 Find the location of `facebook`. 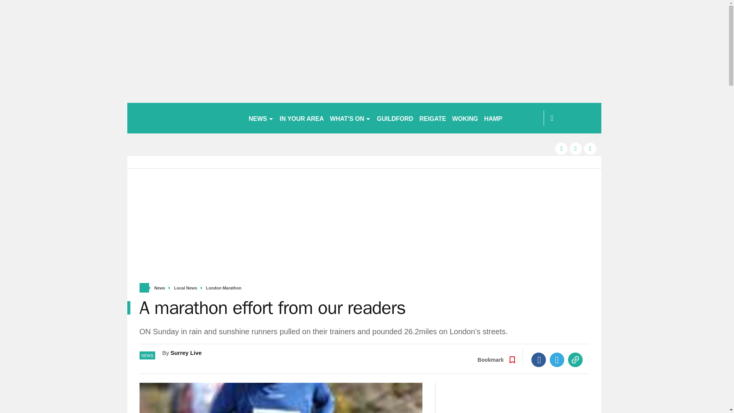

facebook is located at coordinates (561, 148).